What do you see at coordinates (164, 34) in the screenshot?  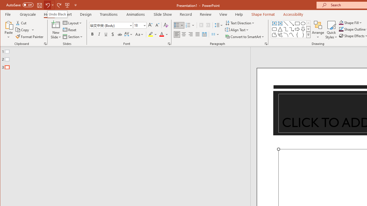 I see `Font Color` at bounding box center [164, 34].